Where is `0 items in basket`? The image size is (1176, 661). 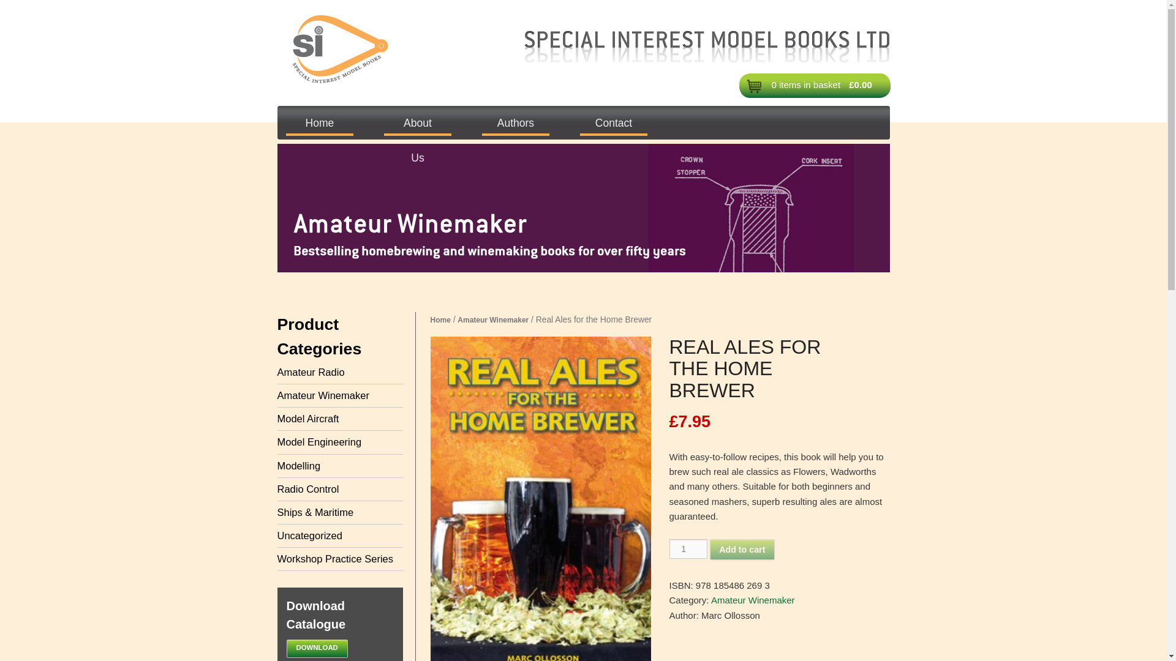 0 items in basket is located at coordinates (806, 84).